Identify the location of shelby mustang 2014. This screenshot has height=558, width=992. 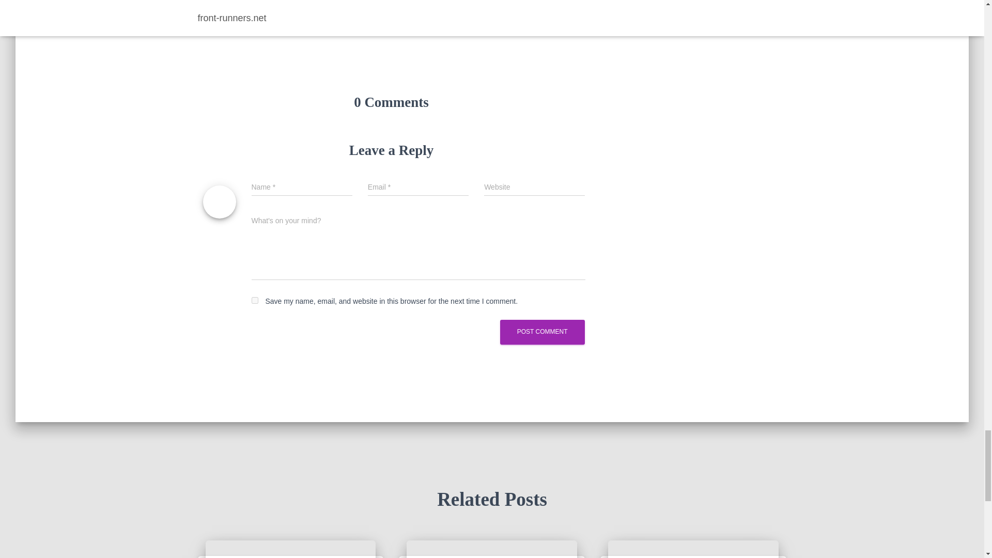
(492, 549).